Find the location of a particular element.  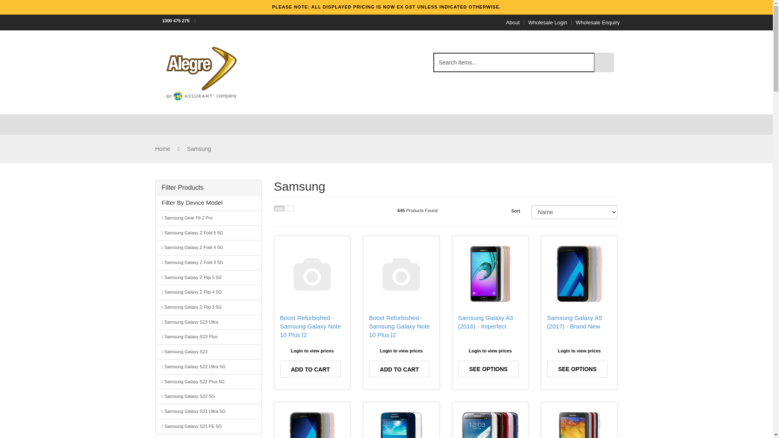

Samsung Galaxy Z Fold 3 5G is located at coordinates (209, 263).